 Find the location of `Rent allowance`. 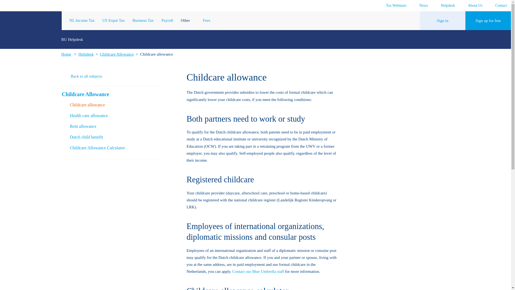

Rent allowance is located at coordinates (114, 126).